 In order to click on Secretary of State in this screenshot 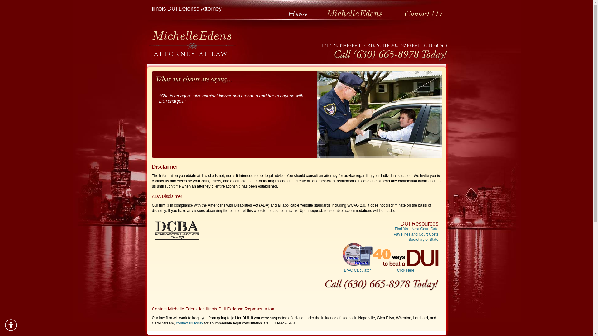, I will do `click(423, 239)`.